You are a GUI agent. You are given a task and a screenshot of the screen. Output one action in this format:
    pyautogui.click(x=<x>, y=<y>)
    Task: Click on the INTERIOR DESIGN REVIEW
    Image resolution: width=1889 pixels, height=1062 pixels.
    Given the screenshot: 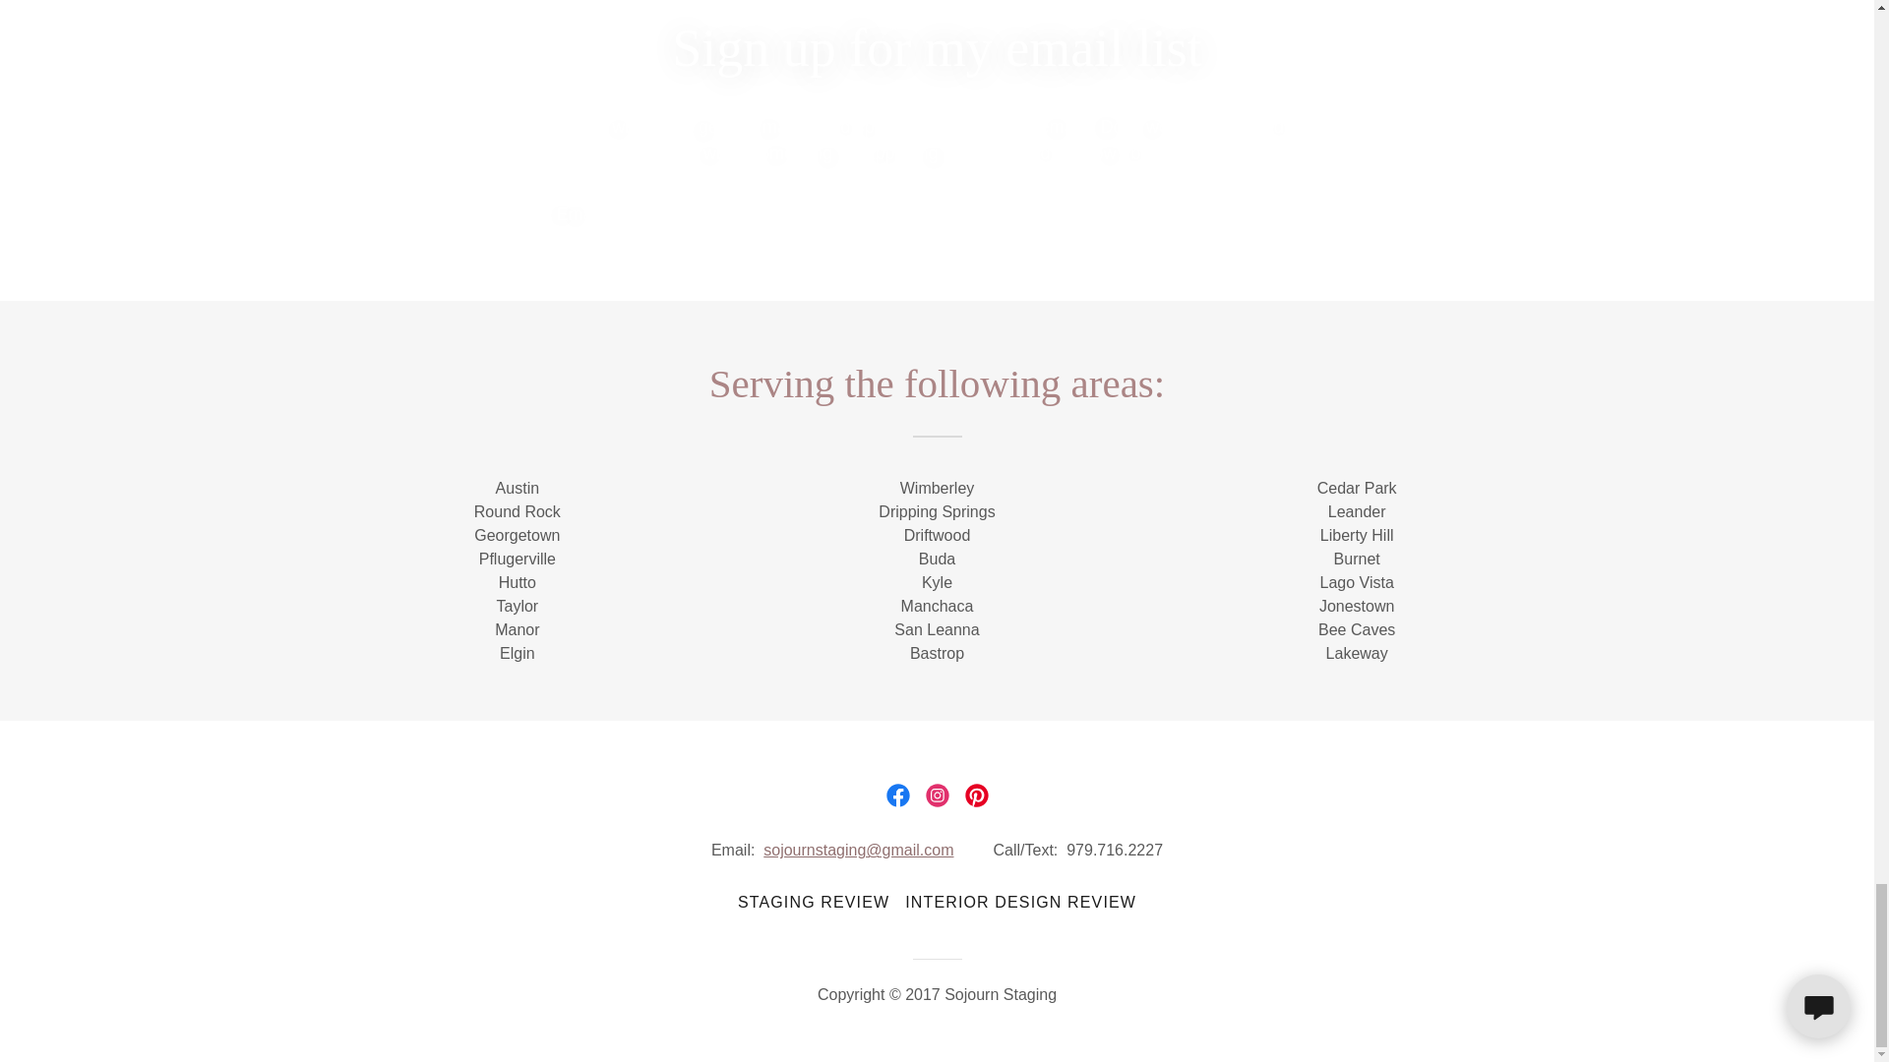 What is the action you would take?
    pyautogui.click(x=1021, y=903)
    